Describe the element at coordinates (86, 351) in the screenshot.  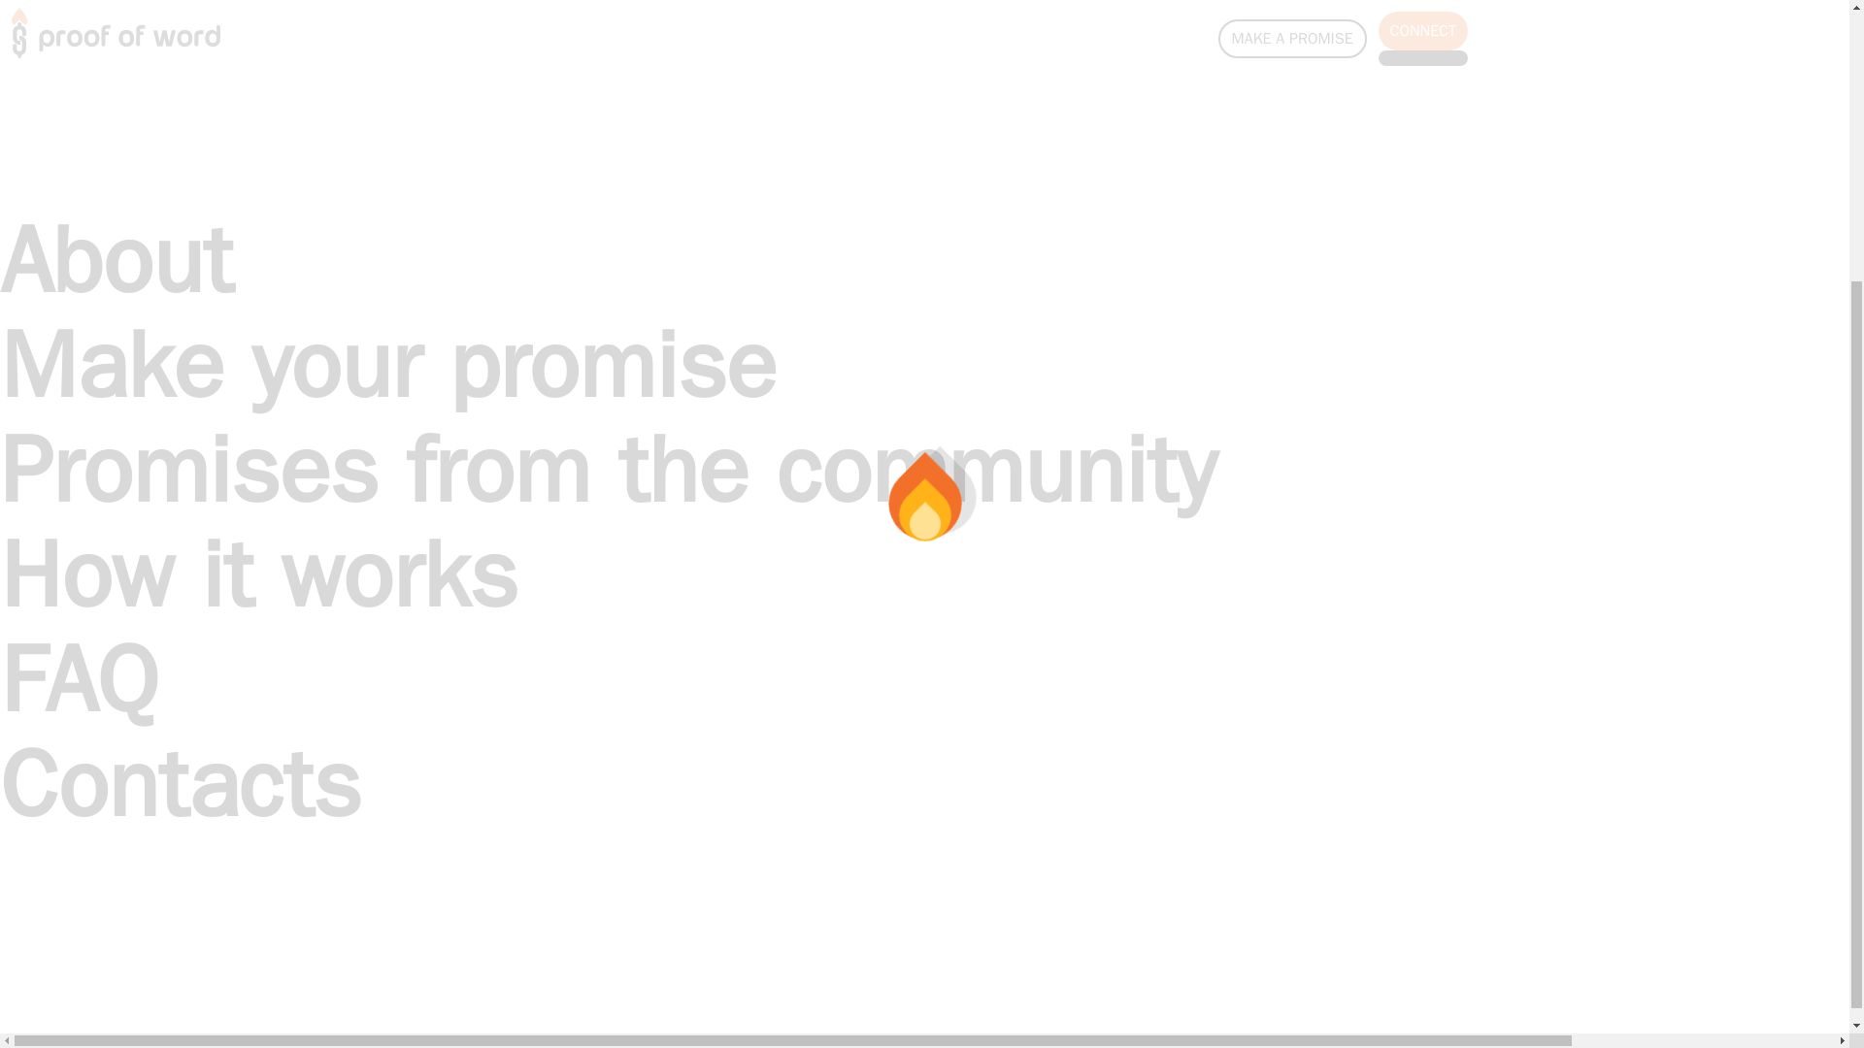
I see `Can I delete my promise?` at that location.